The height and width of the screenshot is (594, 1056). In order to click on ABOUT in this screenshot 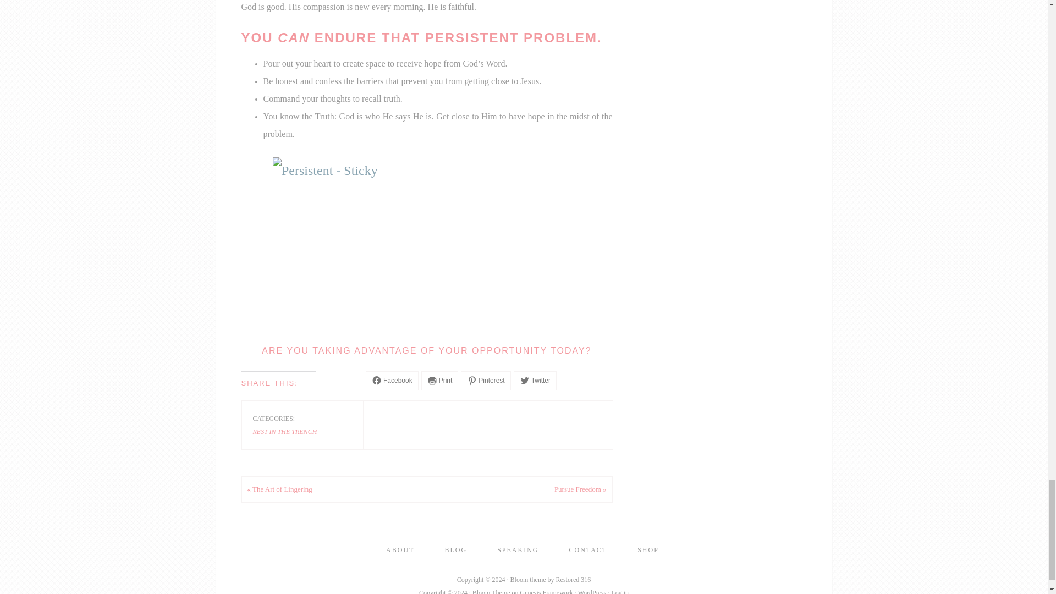, I will do `click(400, 550)`.